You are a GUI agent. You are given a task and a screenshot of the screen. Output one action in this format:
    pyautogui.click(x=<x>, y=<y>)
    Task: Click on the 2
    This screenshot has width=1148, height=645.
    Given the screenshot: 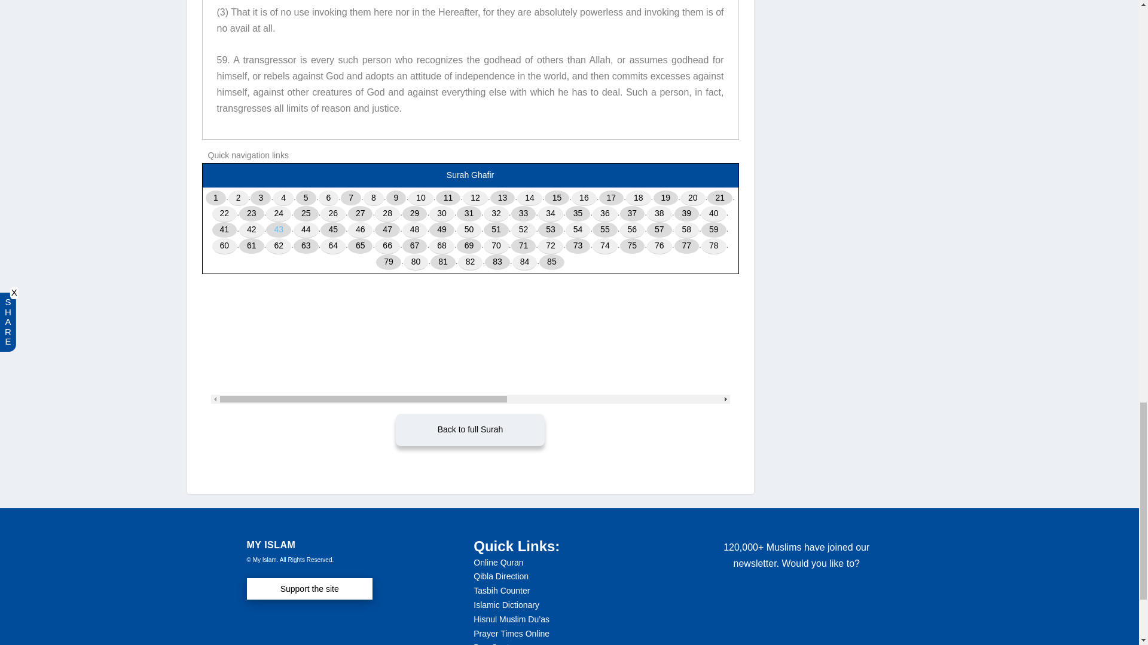 What is the action you would take?
    pyautogui.click(x=239, y=198)
    